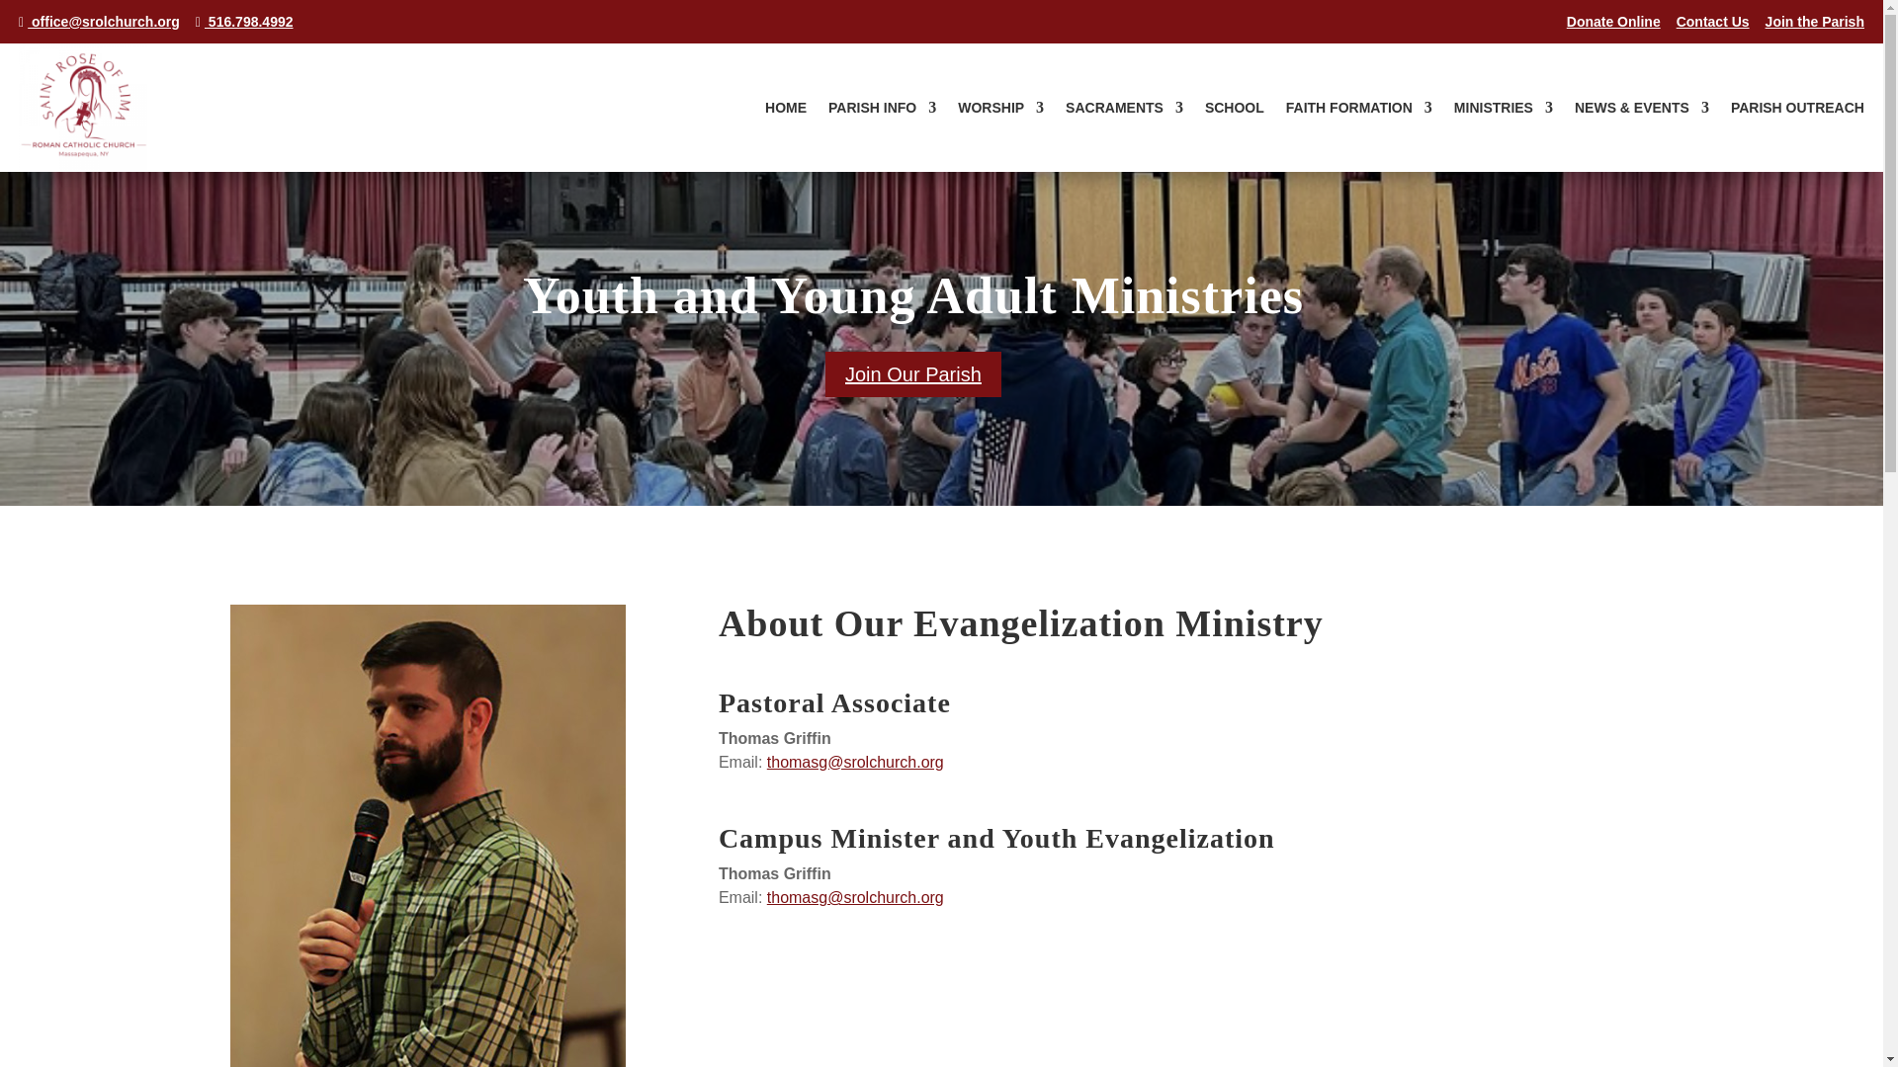 Image resolution: width=1898 pixels, height=1067 pixels. Describe the element at coordinates (1503, 111) in the screenshot. I see `MINISTRIES` at that location.